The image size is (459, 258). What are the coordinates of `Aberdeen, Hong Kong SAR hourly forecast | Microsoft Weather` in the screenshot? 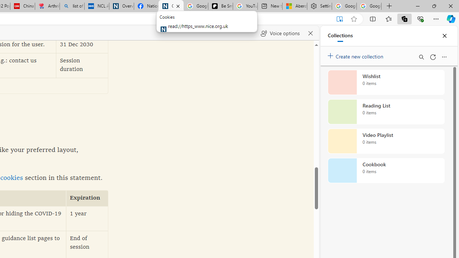 It's located at (295, 6).